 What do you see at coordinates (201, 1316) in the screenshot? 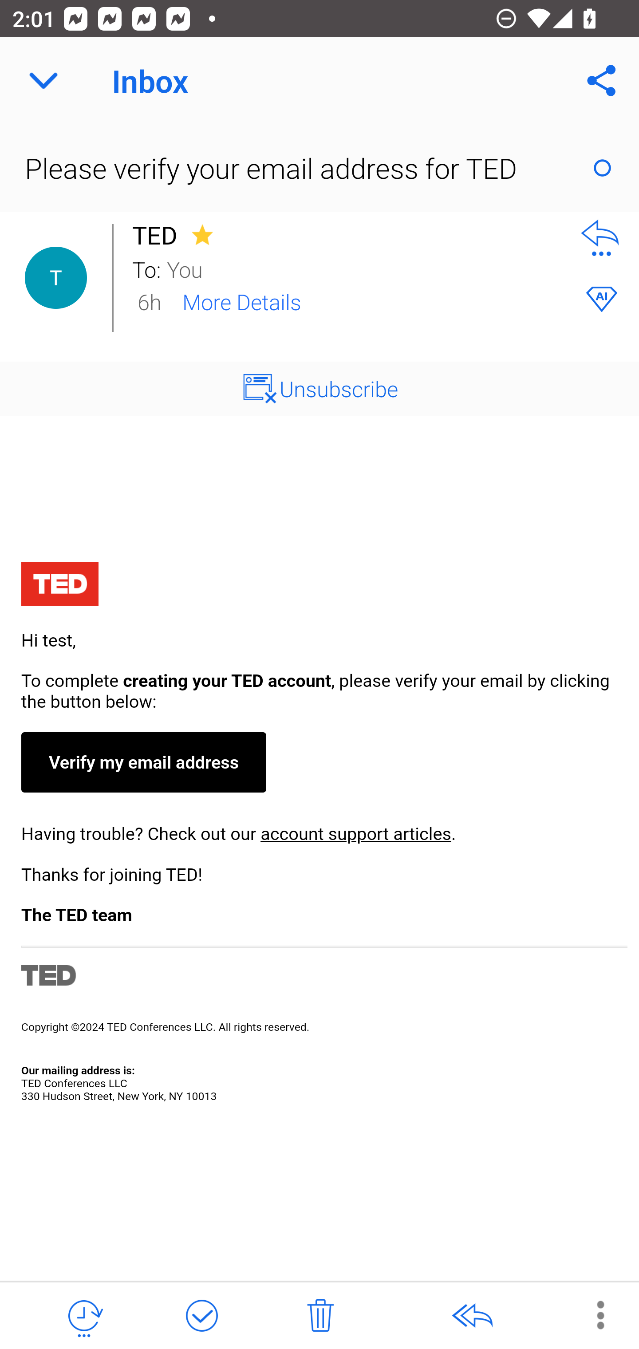
I see `Mark as Done` at bounding box center [201, 1316].